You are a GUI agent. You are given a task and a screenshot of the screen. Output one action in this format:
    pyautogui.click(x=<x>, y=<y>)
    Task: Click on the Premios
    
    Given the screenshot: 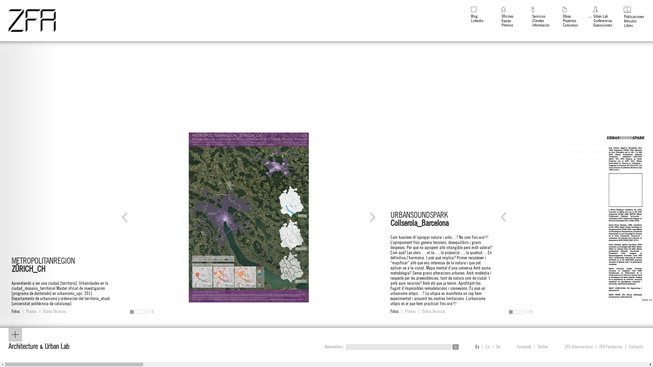 What is the action you would take?
    pyautogui.click(x=505, y=25)
    